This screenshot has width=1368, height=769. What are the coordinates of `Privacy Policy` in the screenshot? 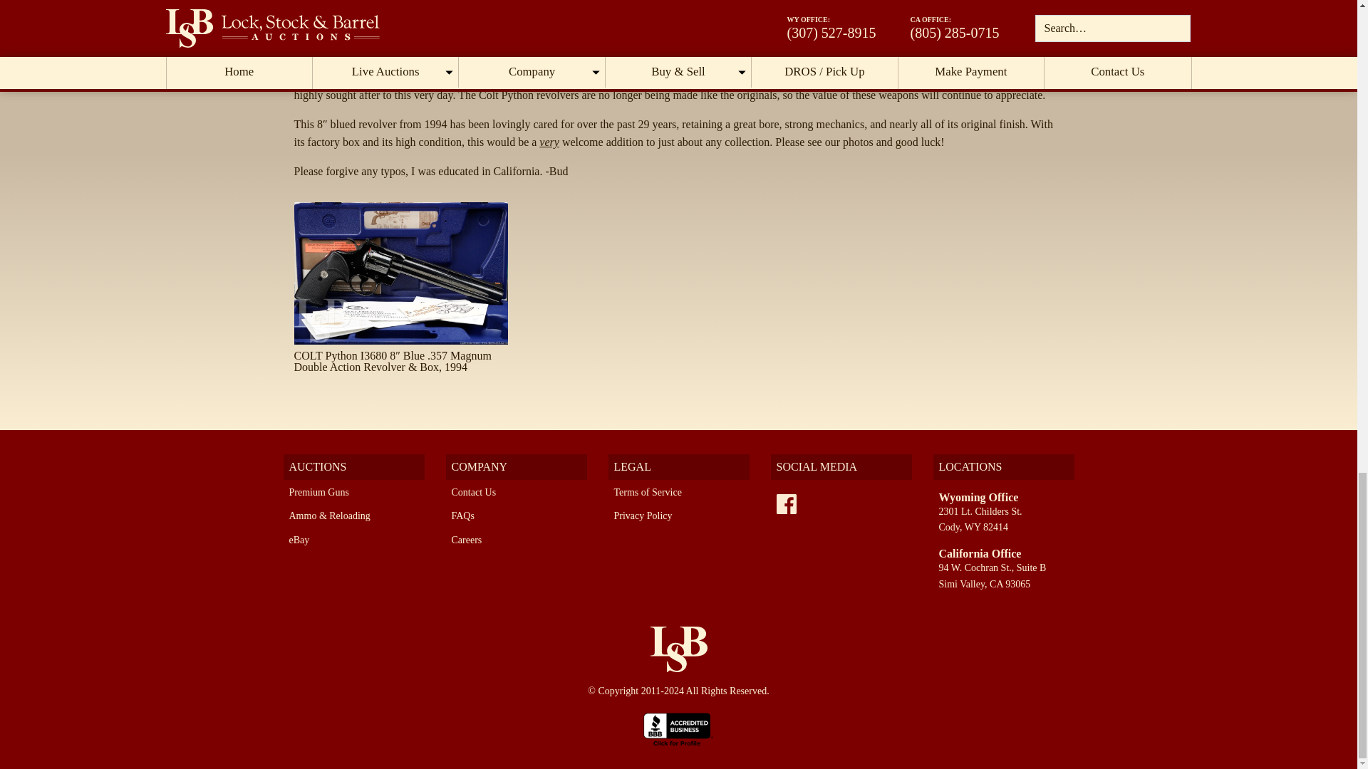 It's located at (643, 516).